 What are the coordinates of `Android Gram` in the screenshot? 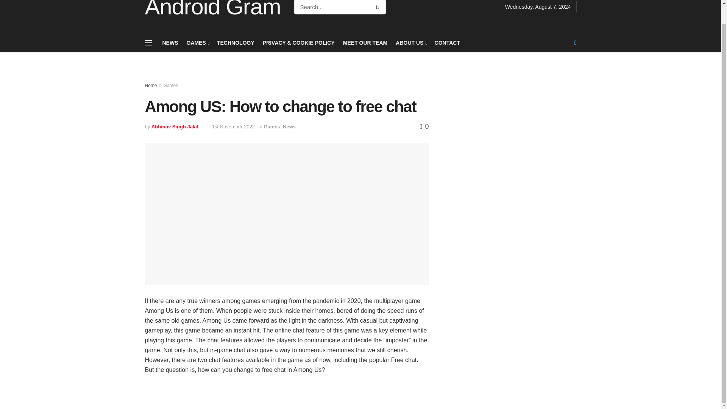 It's located at (213, 9).